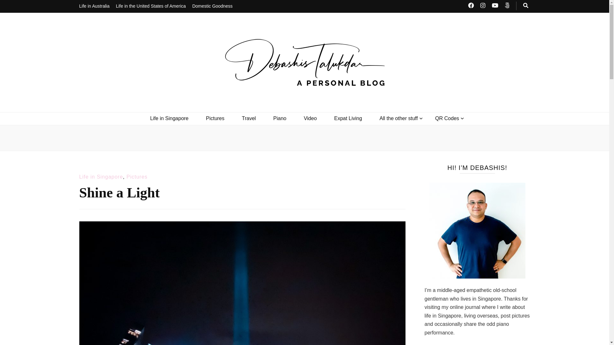  Describe the element at coordinates (101, 177) in the screenshot. I see `Life in Singapore` at that location.